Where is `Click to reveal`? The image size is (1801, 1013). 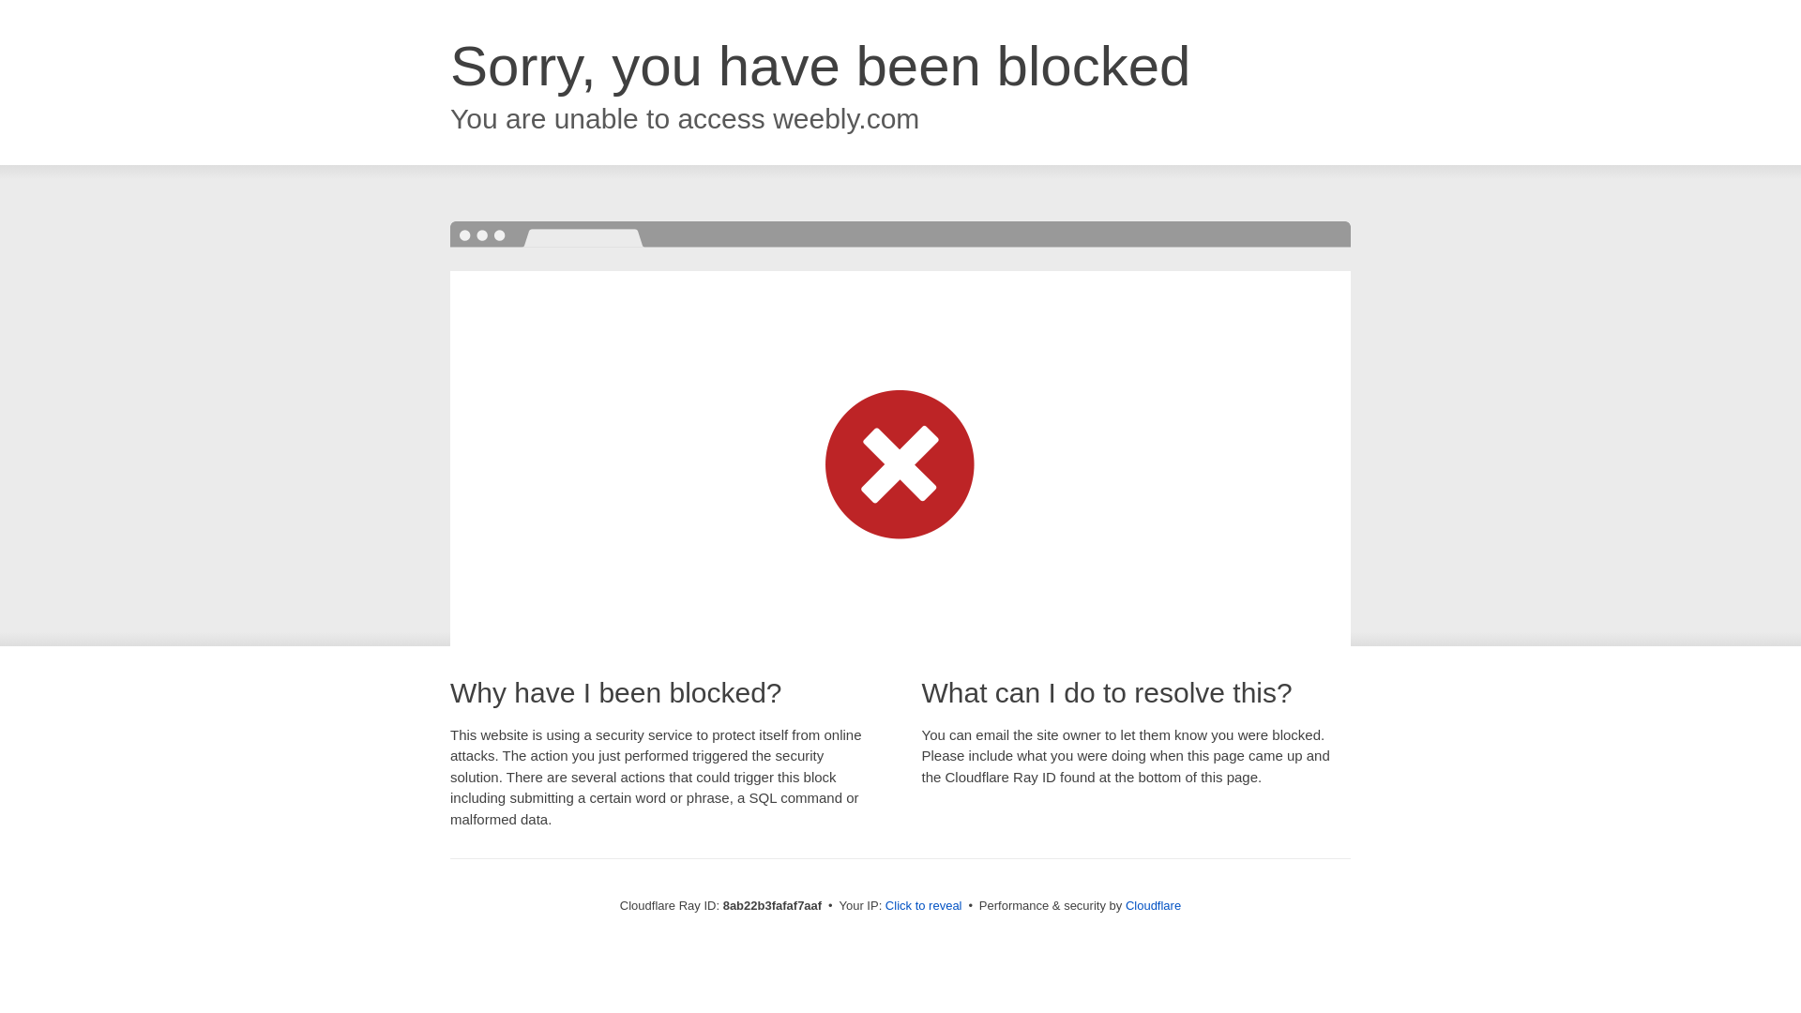
Click to reveal is located at coordinates (923, 906).